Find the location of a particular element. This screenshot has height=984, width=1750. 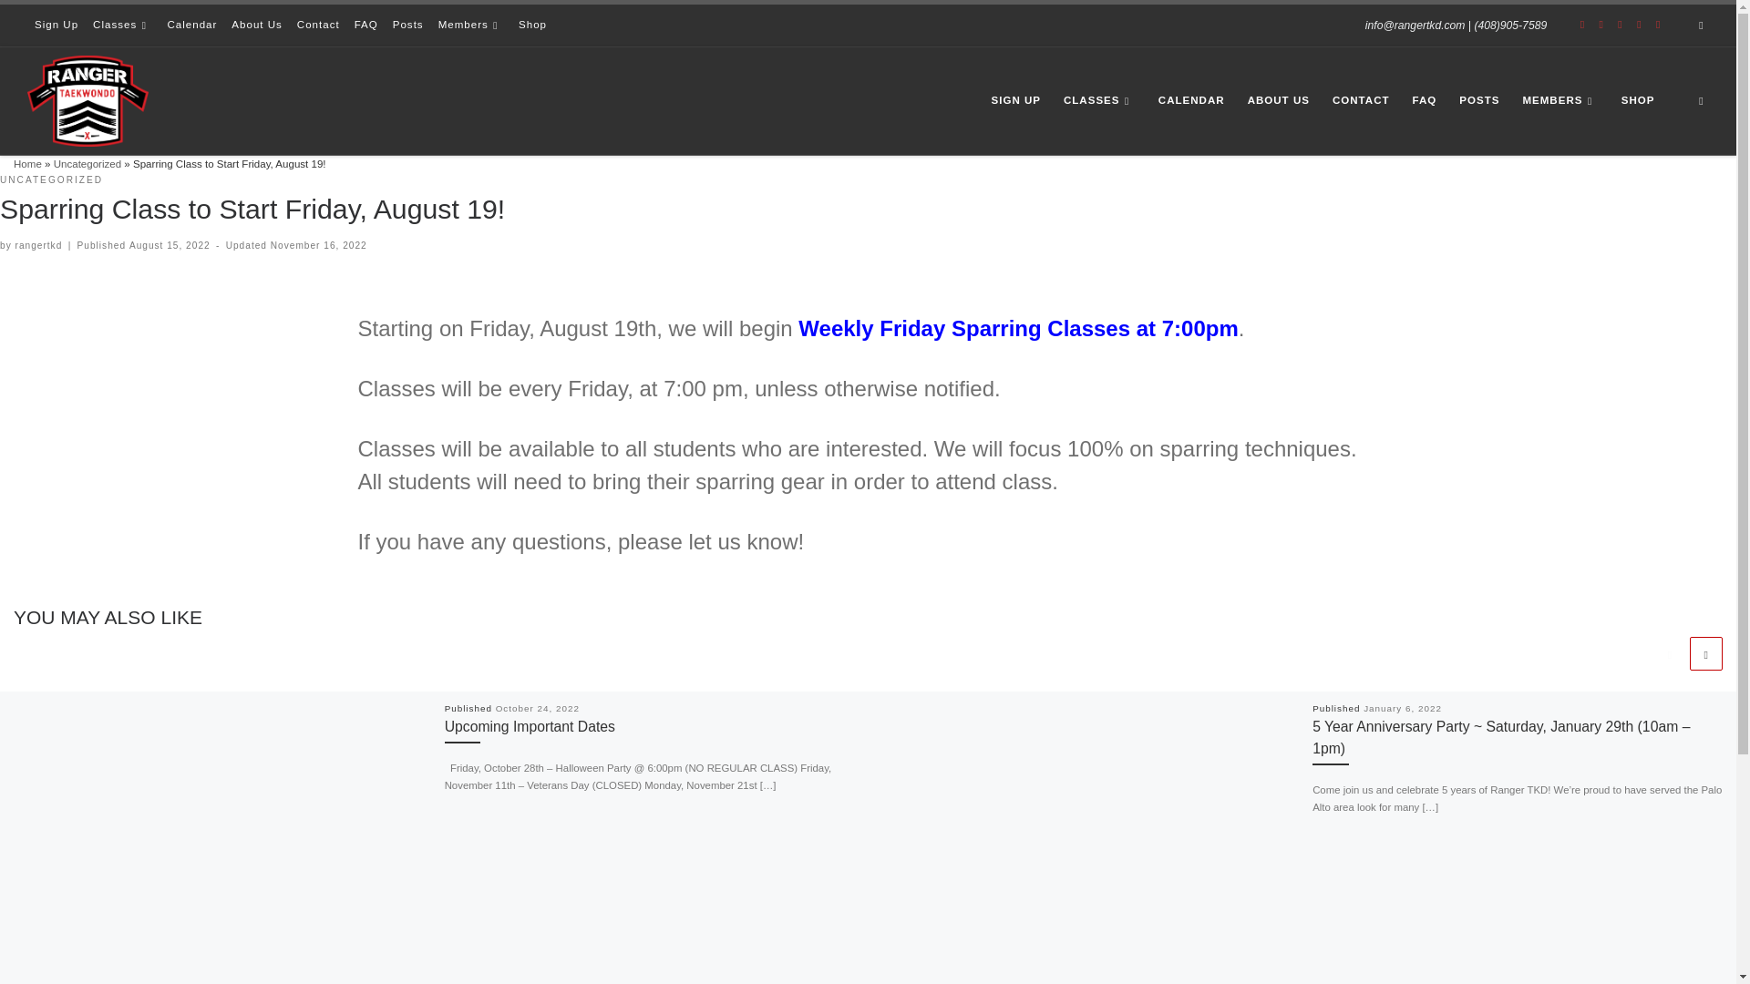

Uncategorized is located at coordinates (87, 163).